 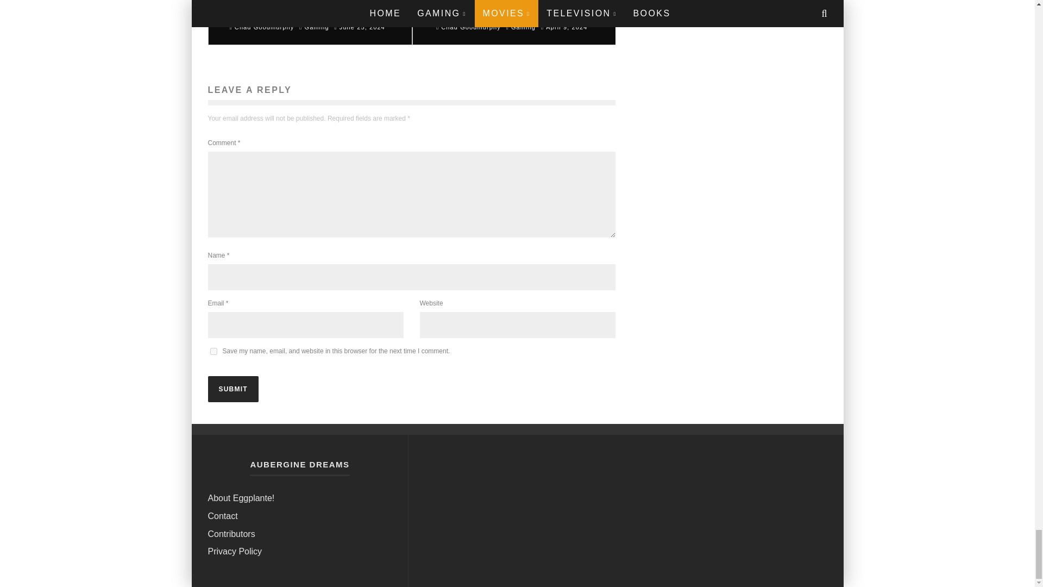 I want to click on Submit, so click(x=233, y=389).